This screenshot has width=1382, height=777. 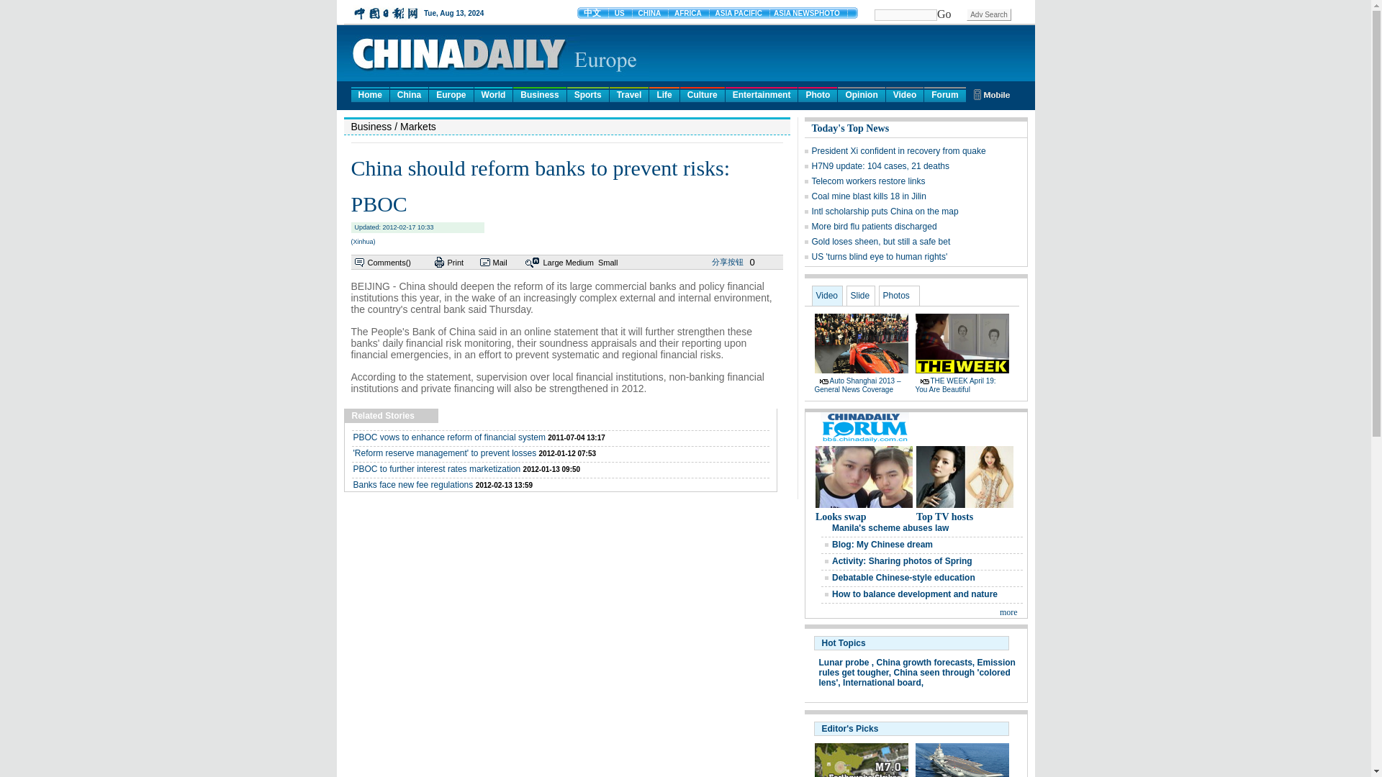 What do you see at coordinates (629, 94) in the screenshot?
I see `Travel` at bounding box center [629, 94].